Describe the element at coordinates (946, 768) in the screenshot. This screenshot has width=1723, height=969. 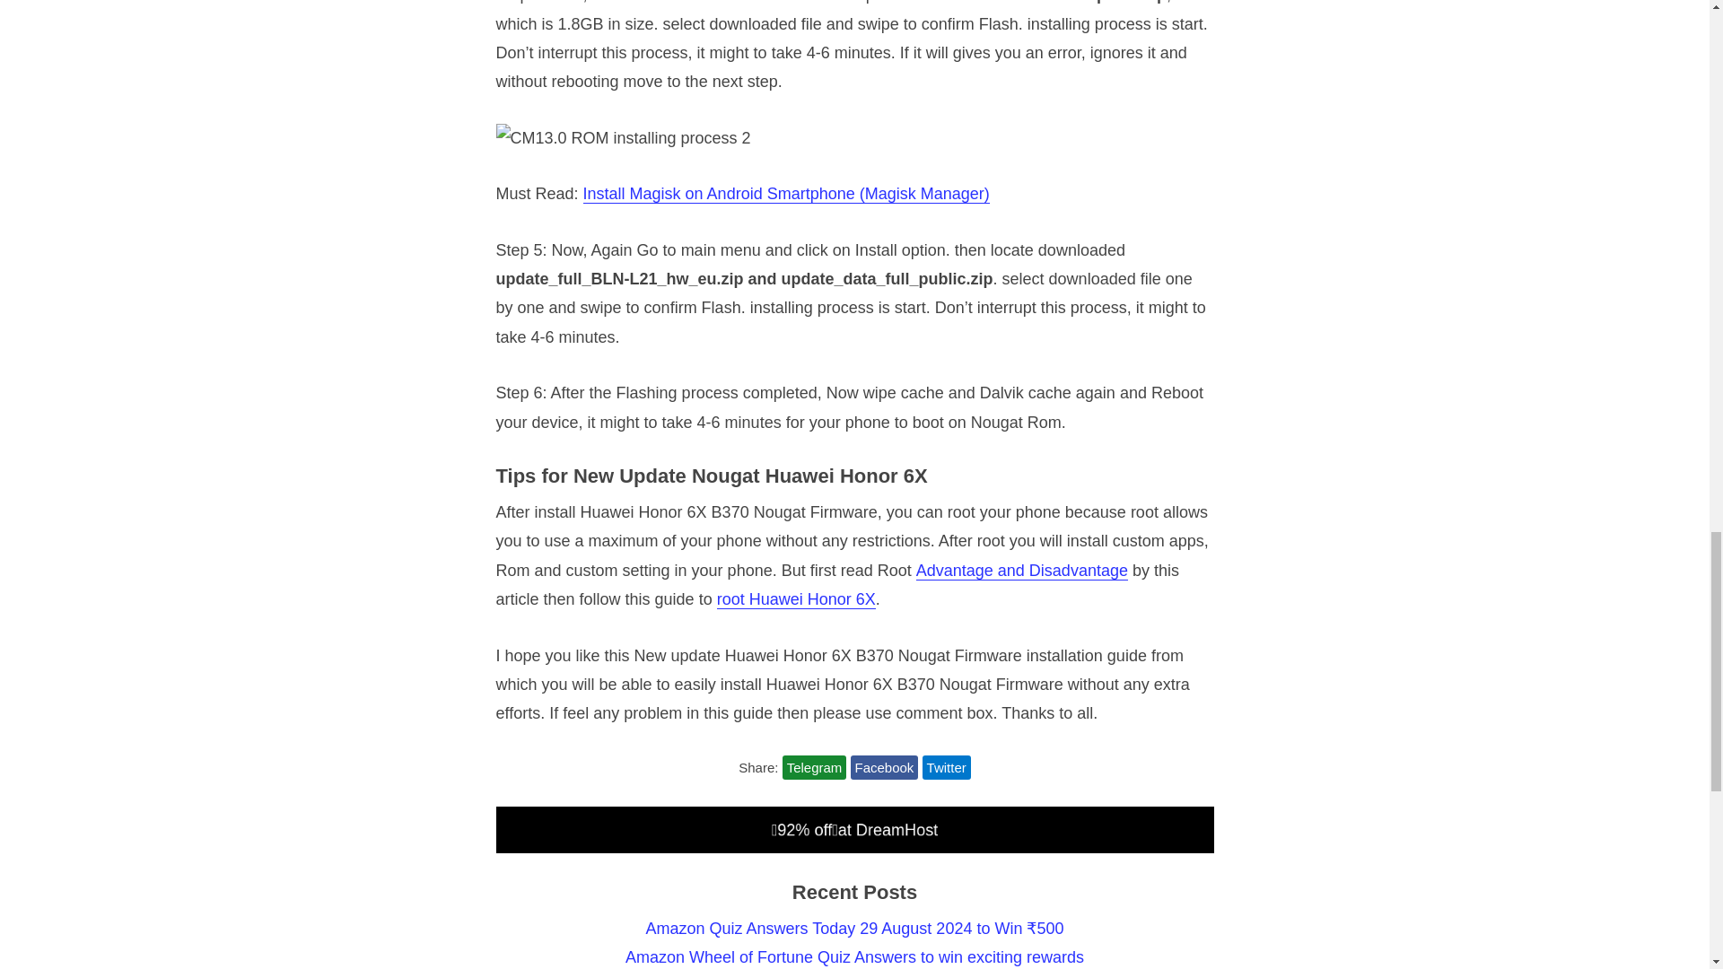
I see `Twitter` at that location.